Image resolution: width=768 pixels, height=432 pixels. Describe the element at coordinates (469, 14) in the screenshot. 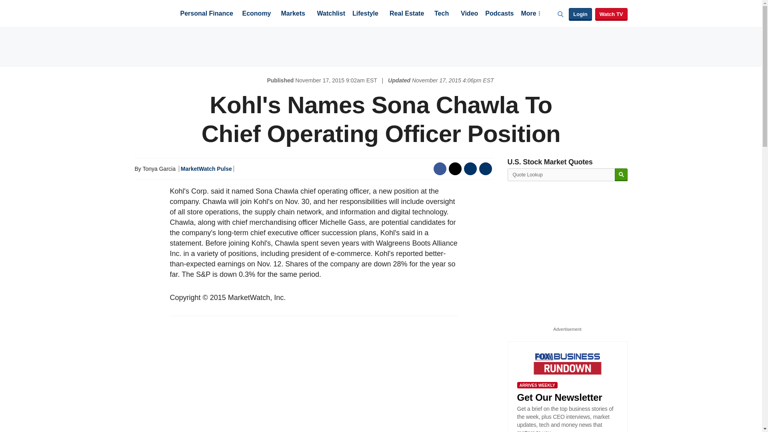

I see `Video` at that location.